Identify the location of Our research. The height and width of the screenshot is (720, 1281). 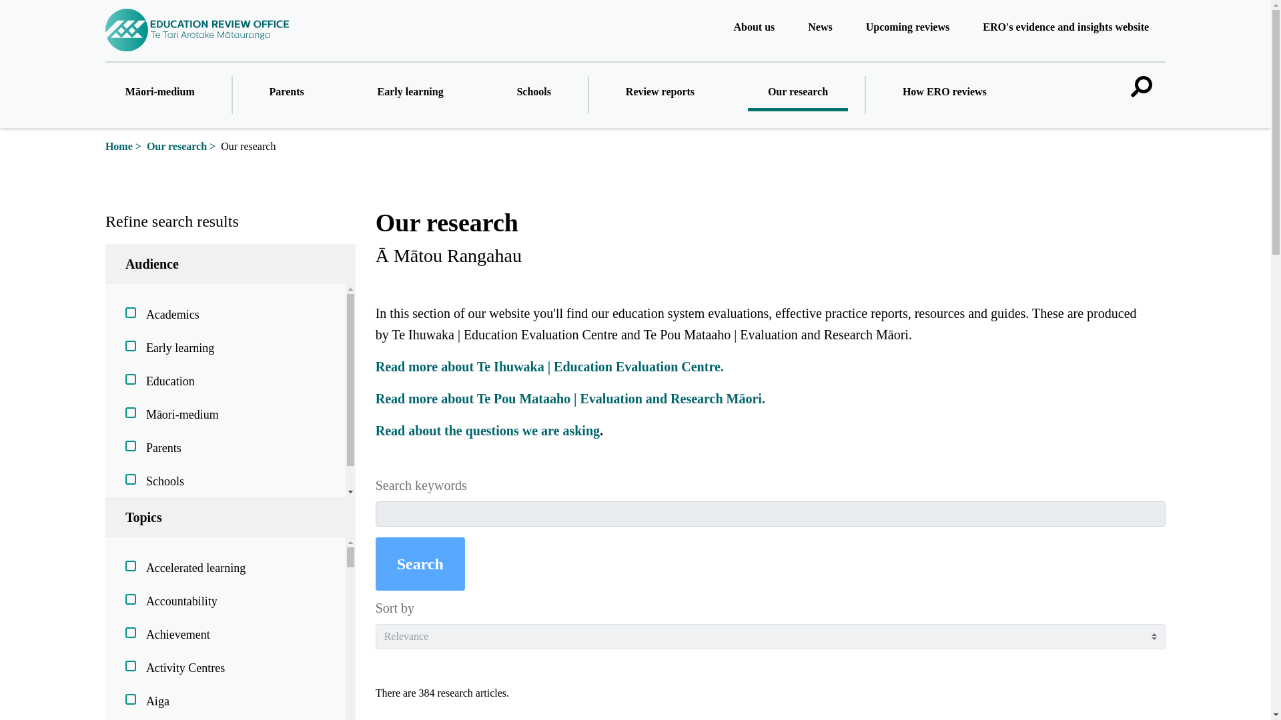
(798, 93).